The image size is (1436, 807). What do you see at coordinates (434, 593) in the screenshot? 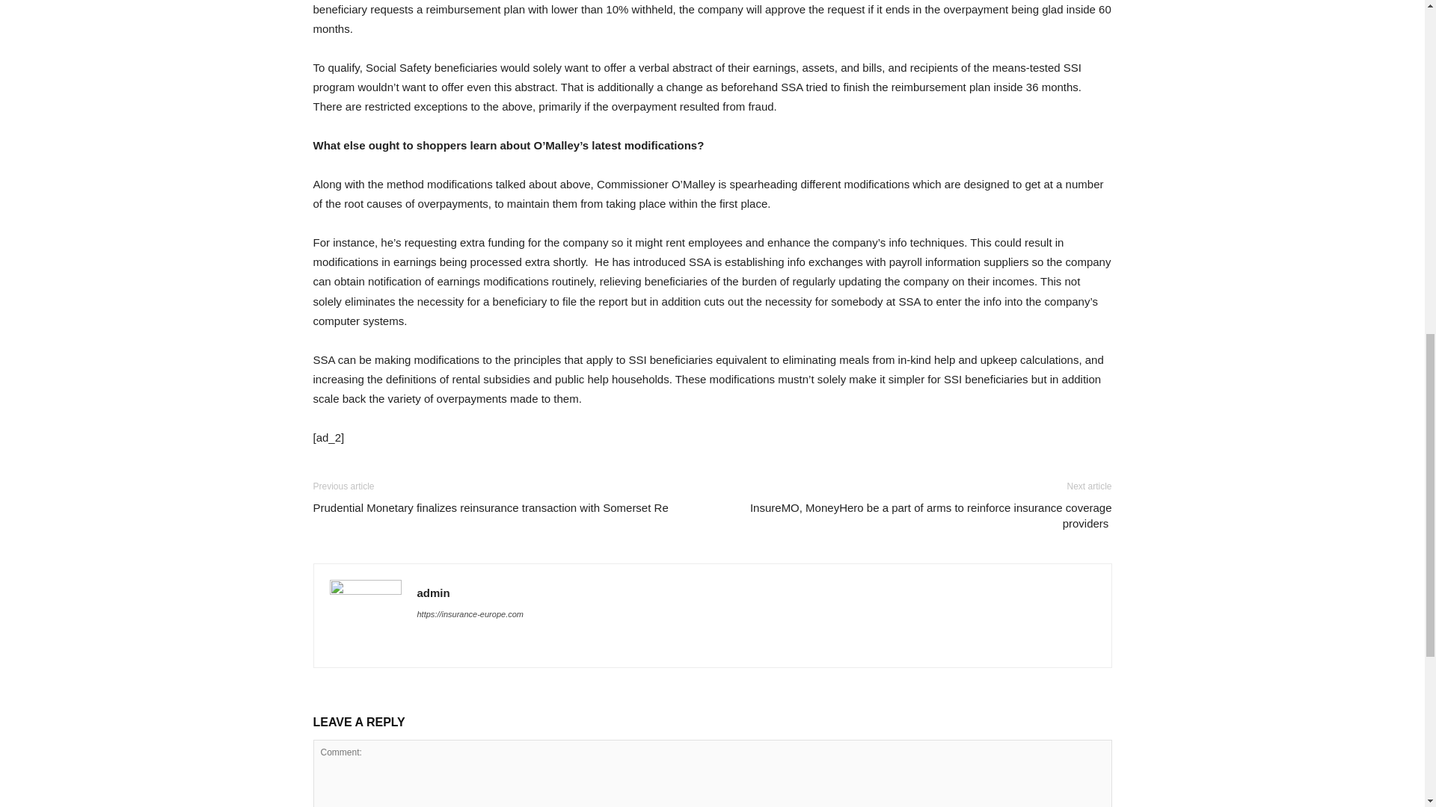
I see `admin` at bounding box center [434, 593].